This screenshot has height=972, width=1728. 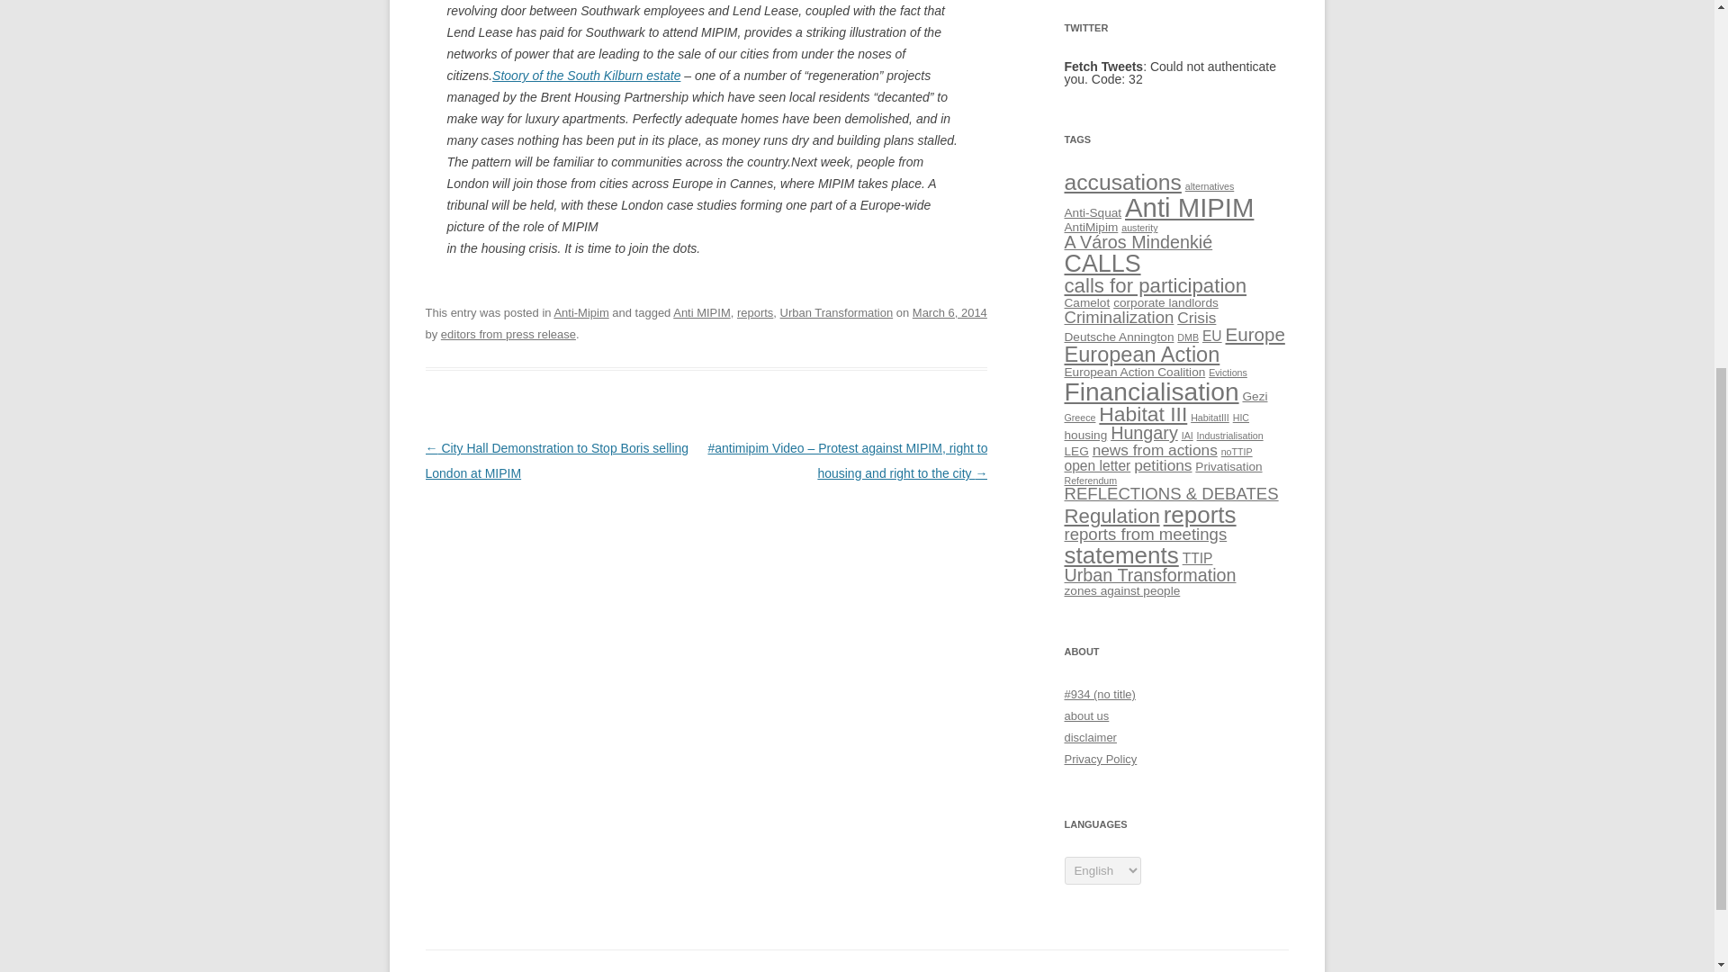 I want to click on CALLS, so click(x=1102, y=263).